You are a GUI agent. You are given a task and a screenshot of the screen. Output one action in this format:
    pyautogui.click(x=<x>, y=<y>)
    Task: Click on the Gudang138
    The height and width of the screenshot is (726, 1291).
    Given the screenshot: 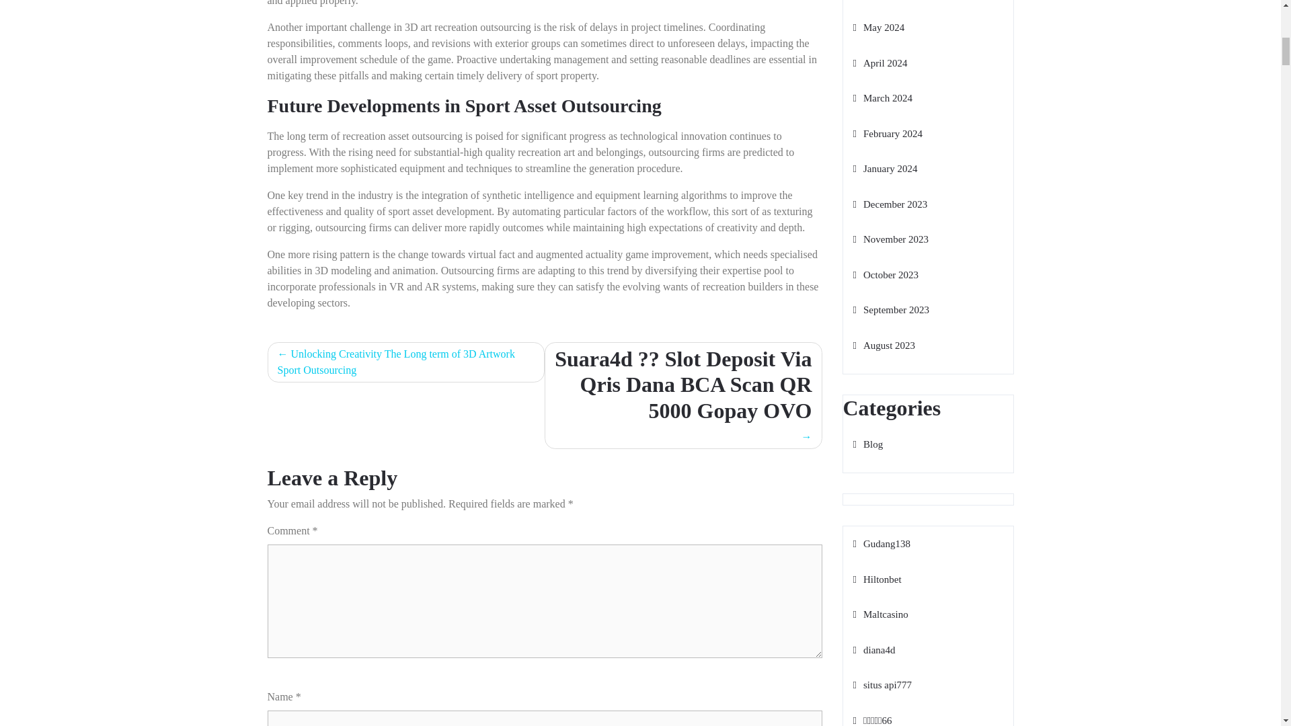 What is the action you would take?
    pyautogui.click(x=881, y=543)
    